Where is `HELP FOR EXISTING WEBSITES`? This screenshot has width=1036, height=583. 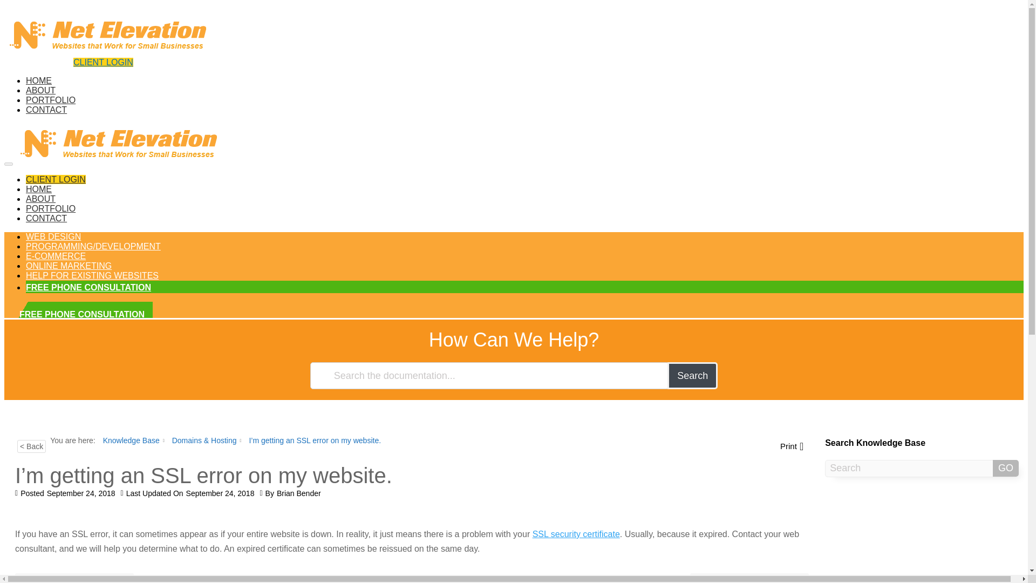
HELP FOR EXISTING WEBSITES is located at coordinates (53, 236).